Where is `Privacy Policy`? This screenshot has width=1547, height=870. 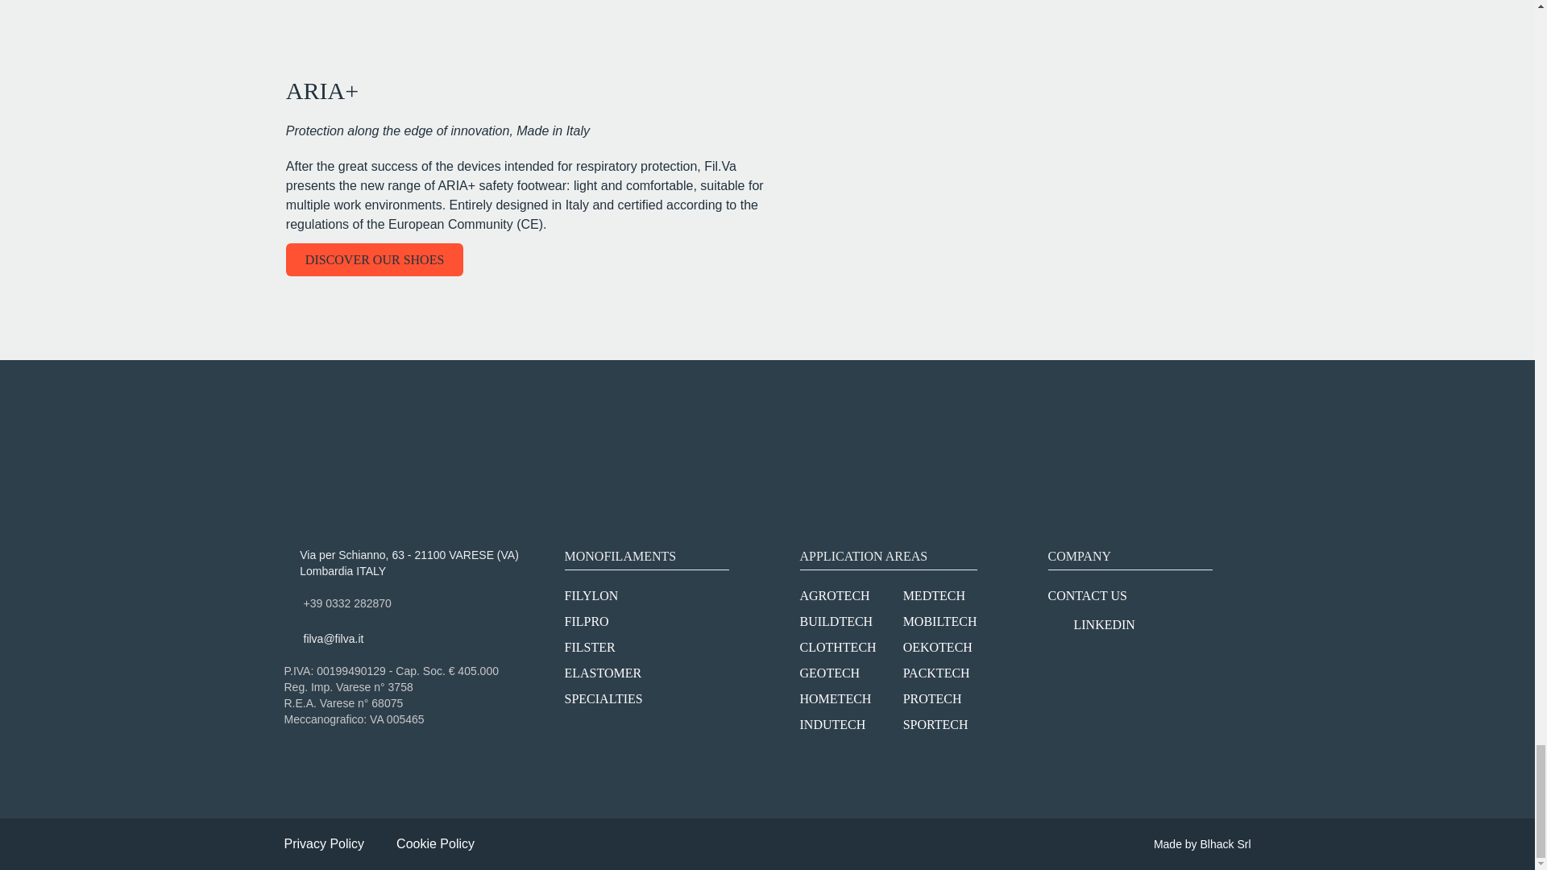 Privacy Policy is located at coordinates (323, 843).